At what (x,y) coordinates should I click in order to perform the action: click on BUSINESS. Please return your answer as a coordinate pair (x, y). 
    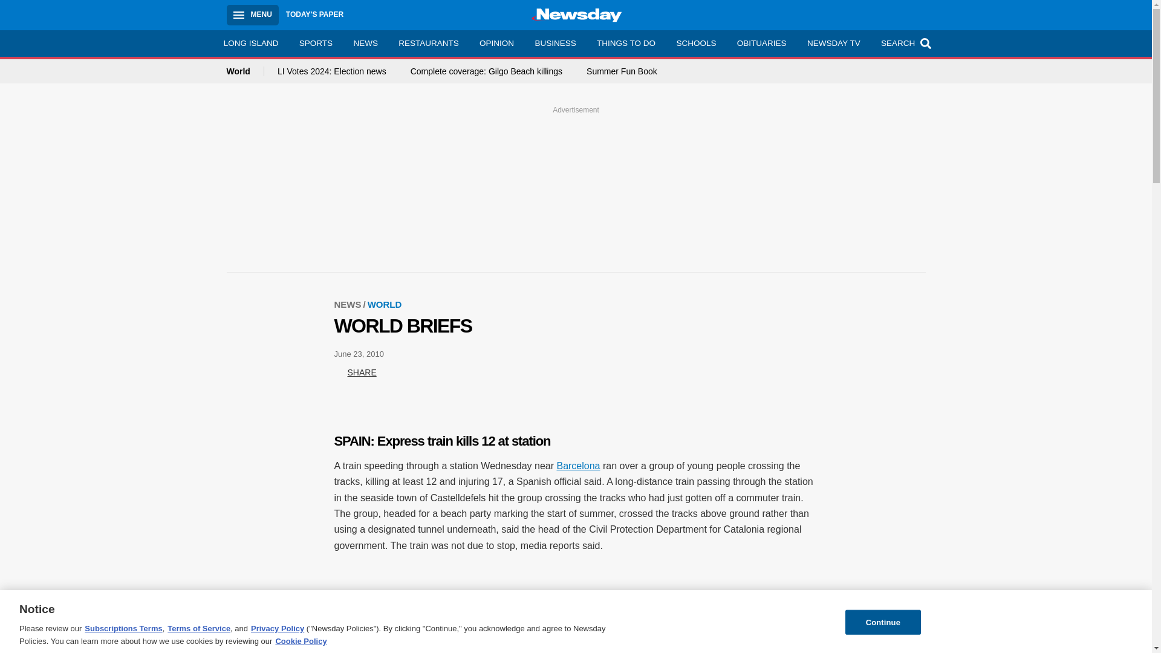
    Looking at the image, I should click on (555, 43).